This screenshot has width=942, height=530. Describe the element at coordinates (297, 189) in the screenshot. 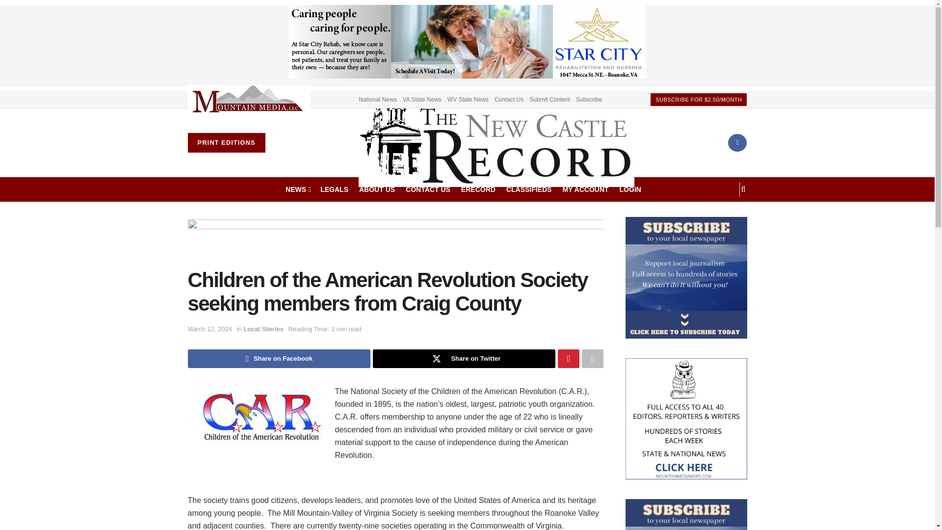

I see `NEWS` at that location.